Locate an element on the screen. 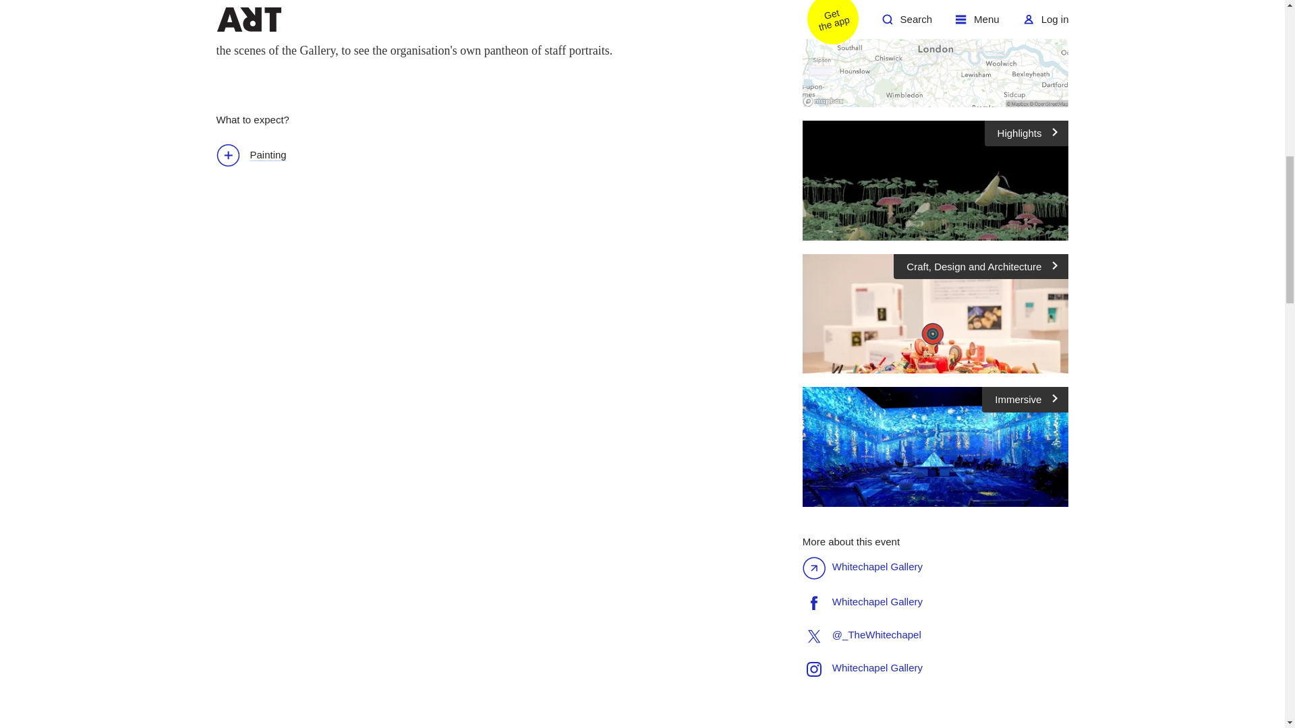 The width and height of the screenshot is (1295, 728). Painting is located at coordinates (258, 156).